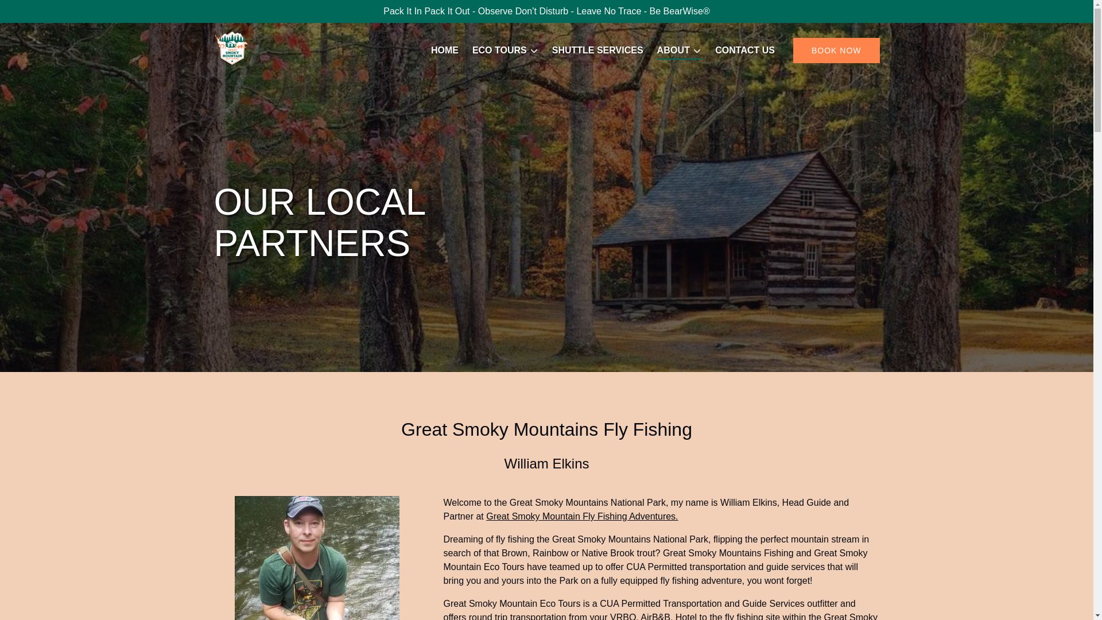  What do you see at coordinates (682, 48) in the screenshot?
I see `Open About Menu` at bounding box center [682, 48].